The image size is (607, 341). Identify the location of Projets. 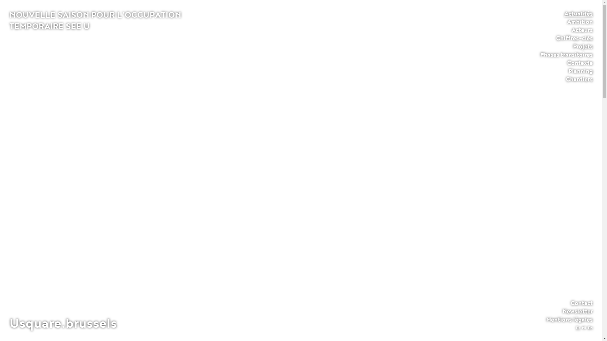
(583, 46).